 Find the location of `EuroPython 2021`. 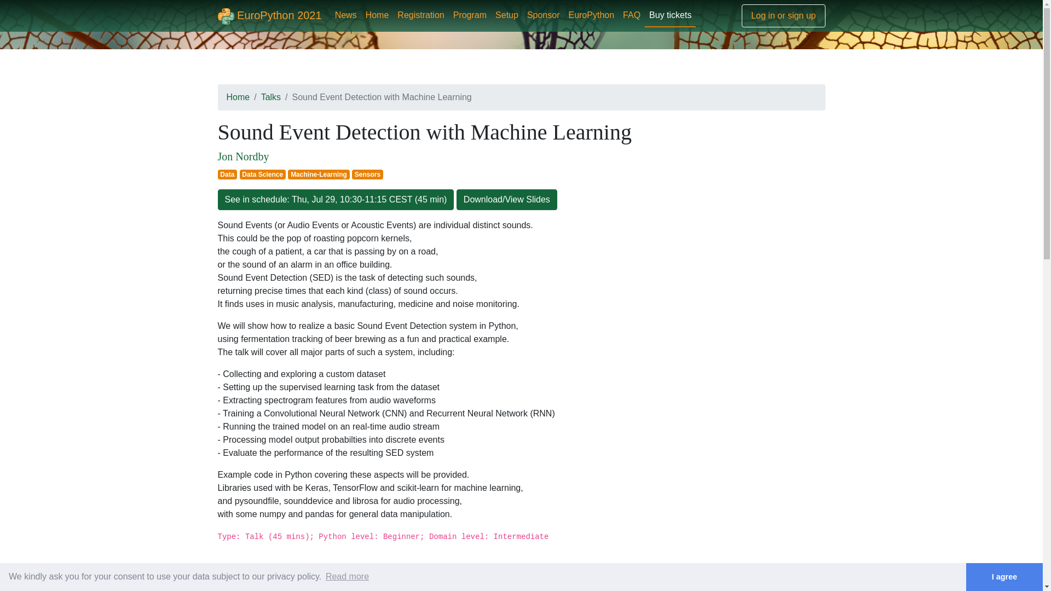

EuroPython 2021 is located at coordinates (269, 15).